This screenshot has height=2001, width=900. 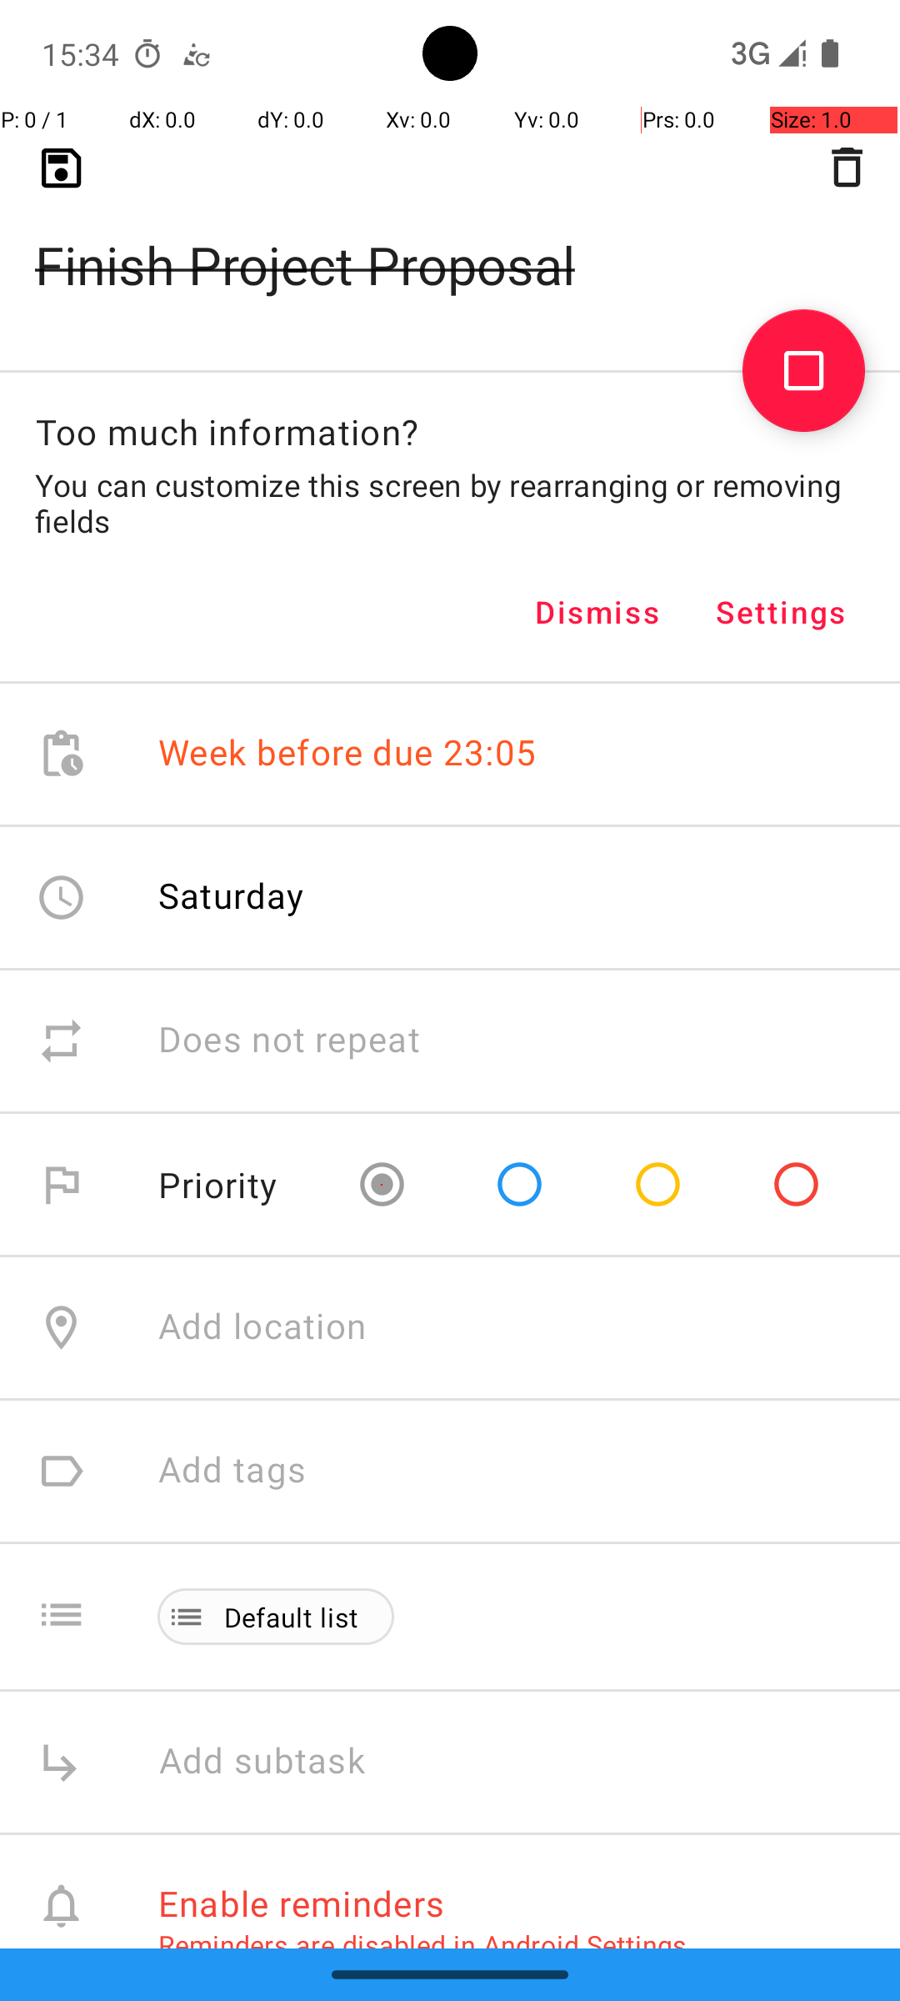 I want to click on Week before due 23:05, so click(x=347, y=754).